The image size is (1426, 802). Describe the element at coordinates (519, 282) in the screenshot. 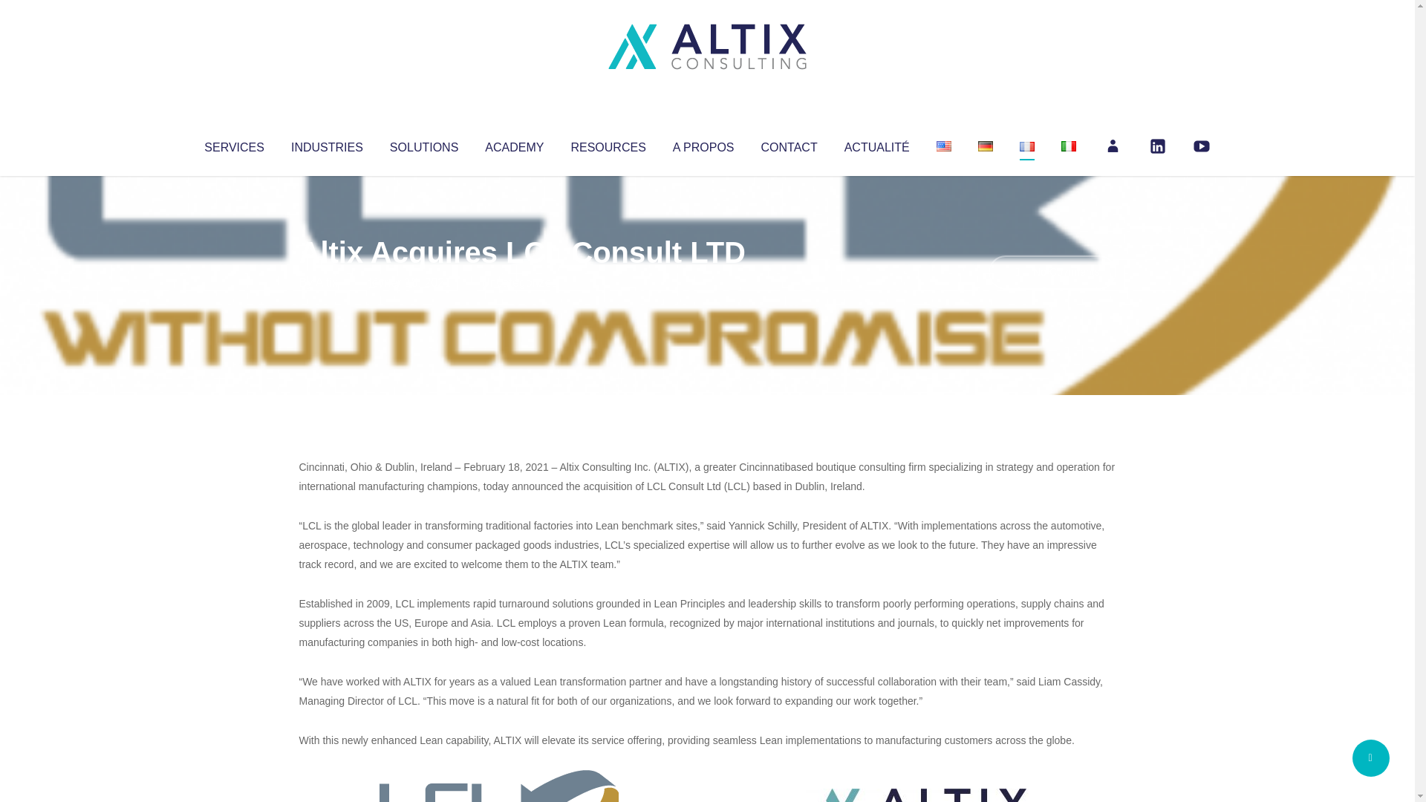

I see `Uncategorized` at that location.